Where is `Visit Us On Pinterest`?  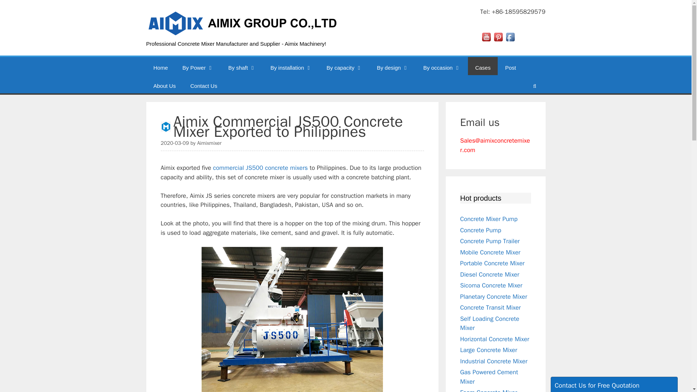 Visit Us On Pinterest is located at coordinates (498, 41).